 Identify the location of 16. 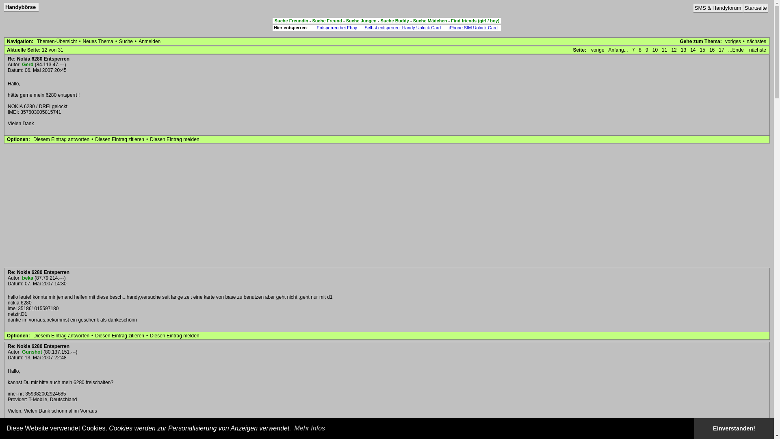
(712, 50).